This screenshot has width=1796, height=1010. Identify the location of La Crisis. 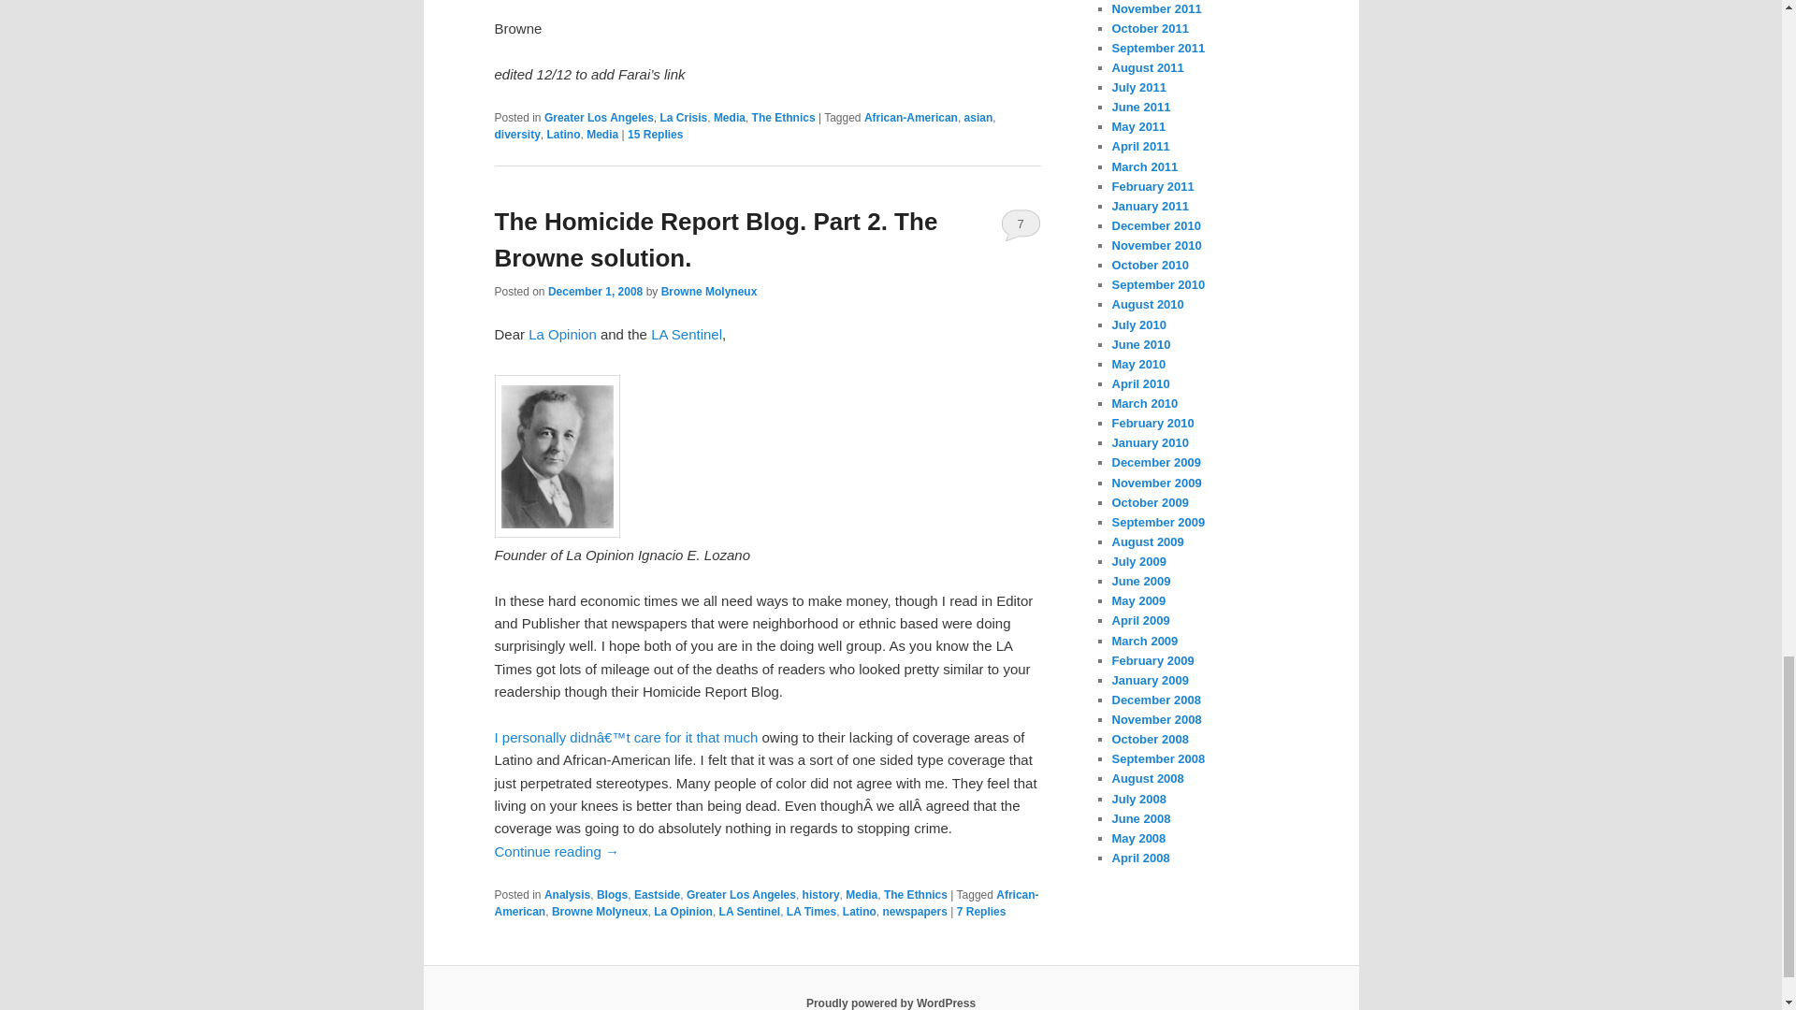
(684, 117).